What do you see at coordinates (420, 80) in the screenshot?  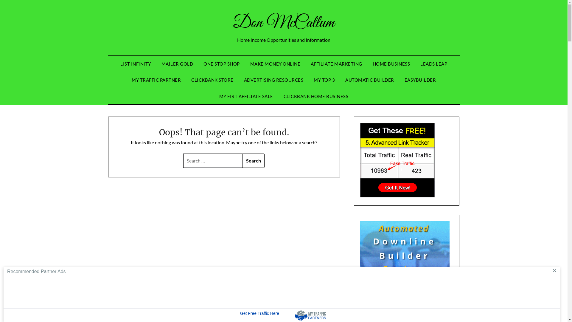 I see `EASYBUILDER` at bounding box center [420, 80].